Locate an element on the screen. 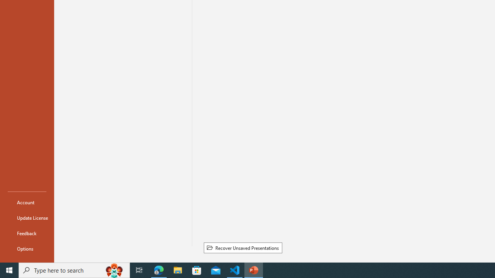  Update License is located at coordinates (27, 218).